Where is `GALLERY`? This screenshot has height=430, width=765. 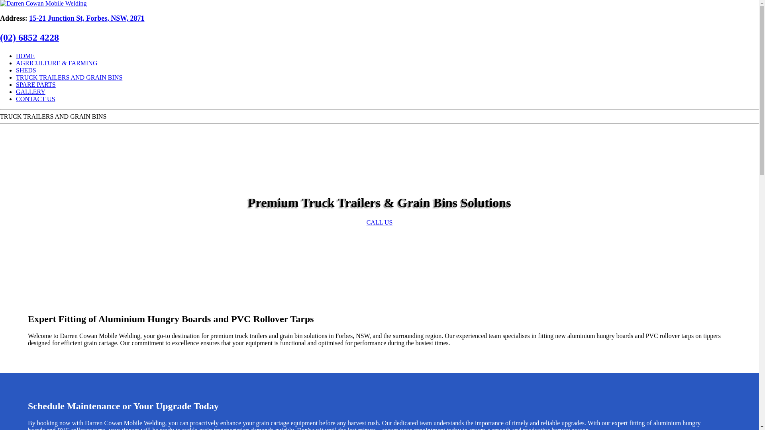
GALLERY is located at coordinates (31, 92).